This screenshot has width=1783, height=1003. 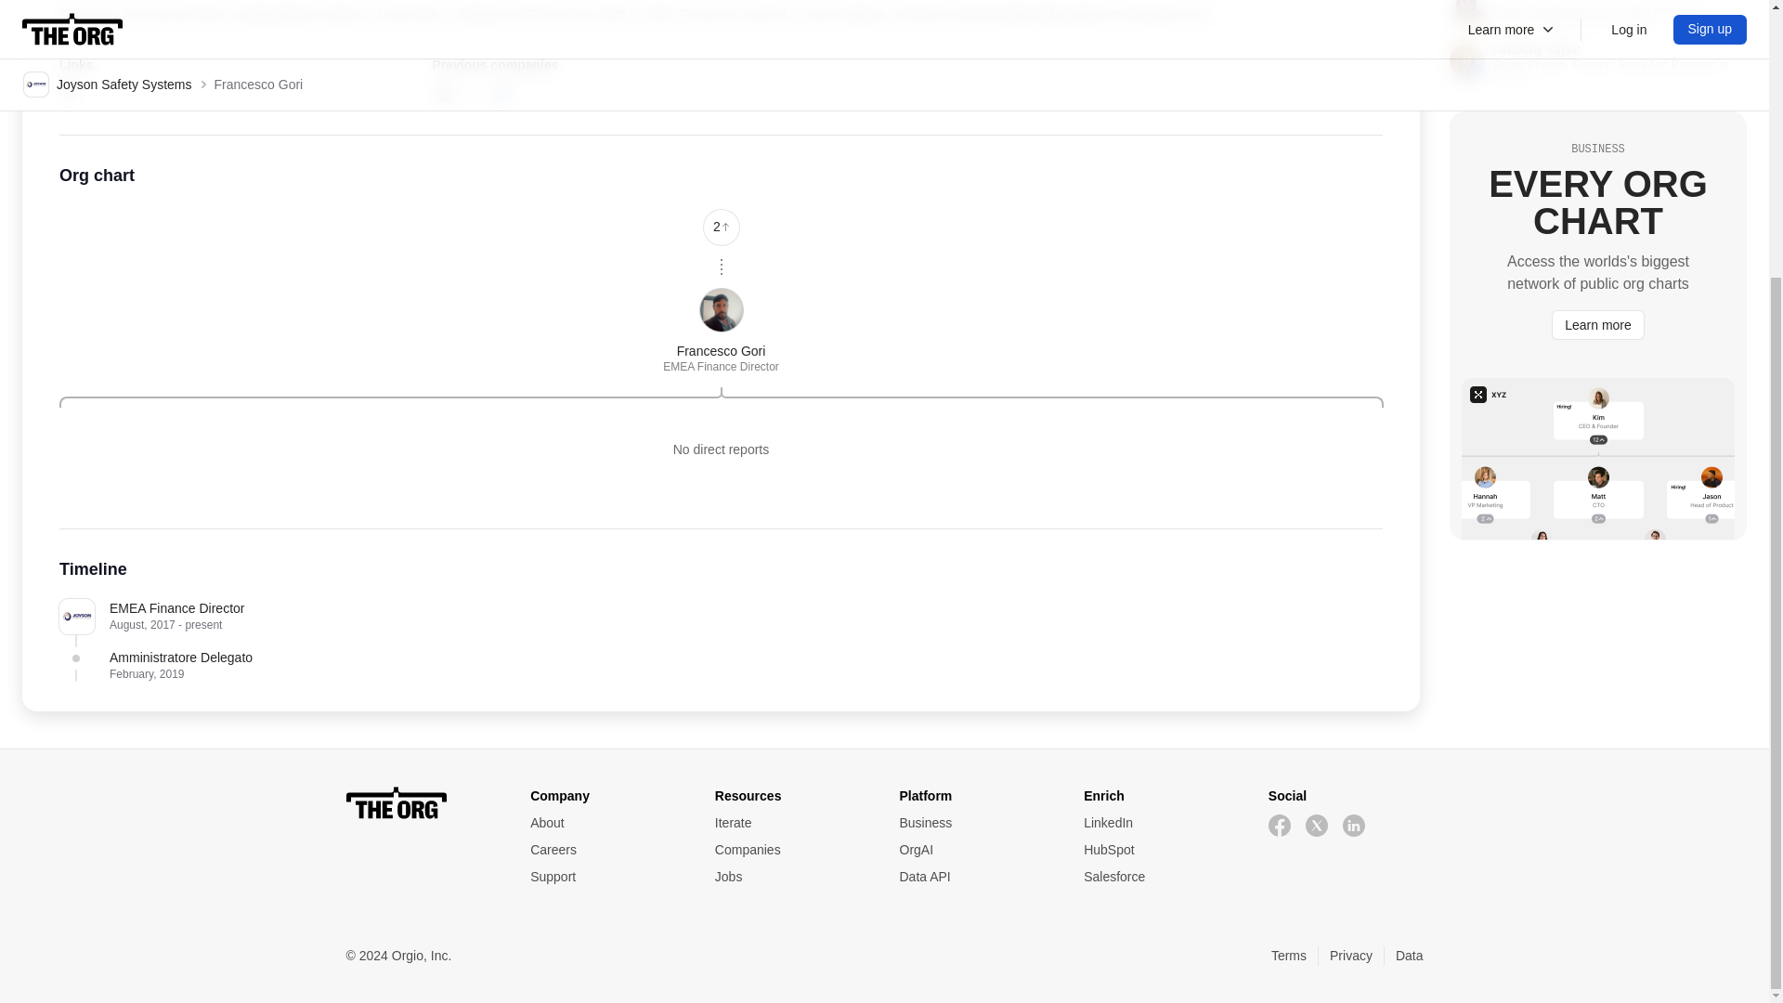 What do you see at coordinates (791, 877) in the screenshot?
I see `Jobs` at bounding box center [791, 877].